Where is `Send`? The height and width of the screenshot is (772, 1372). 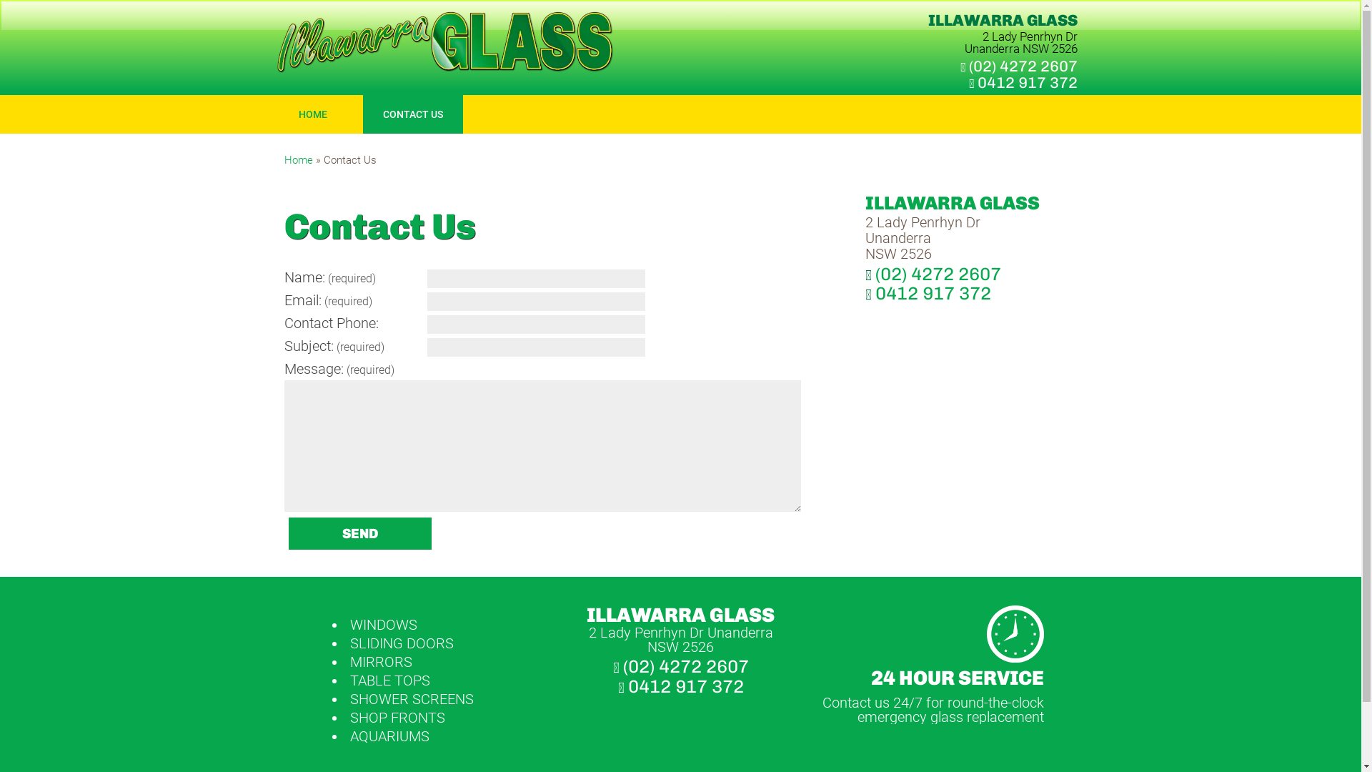 Send is located at coordinates (360, 533).